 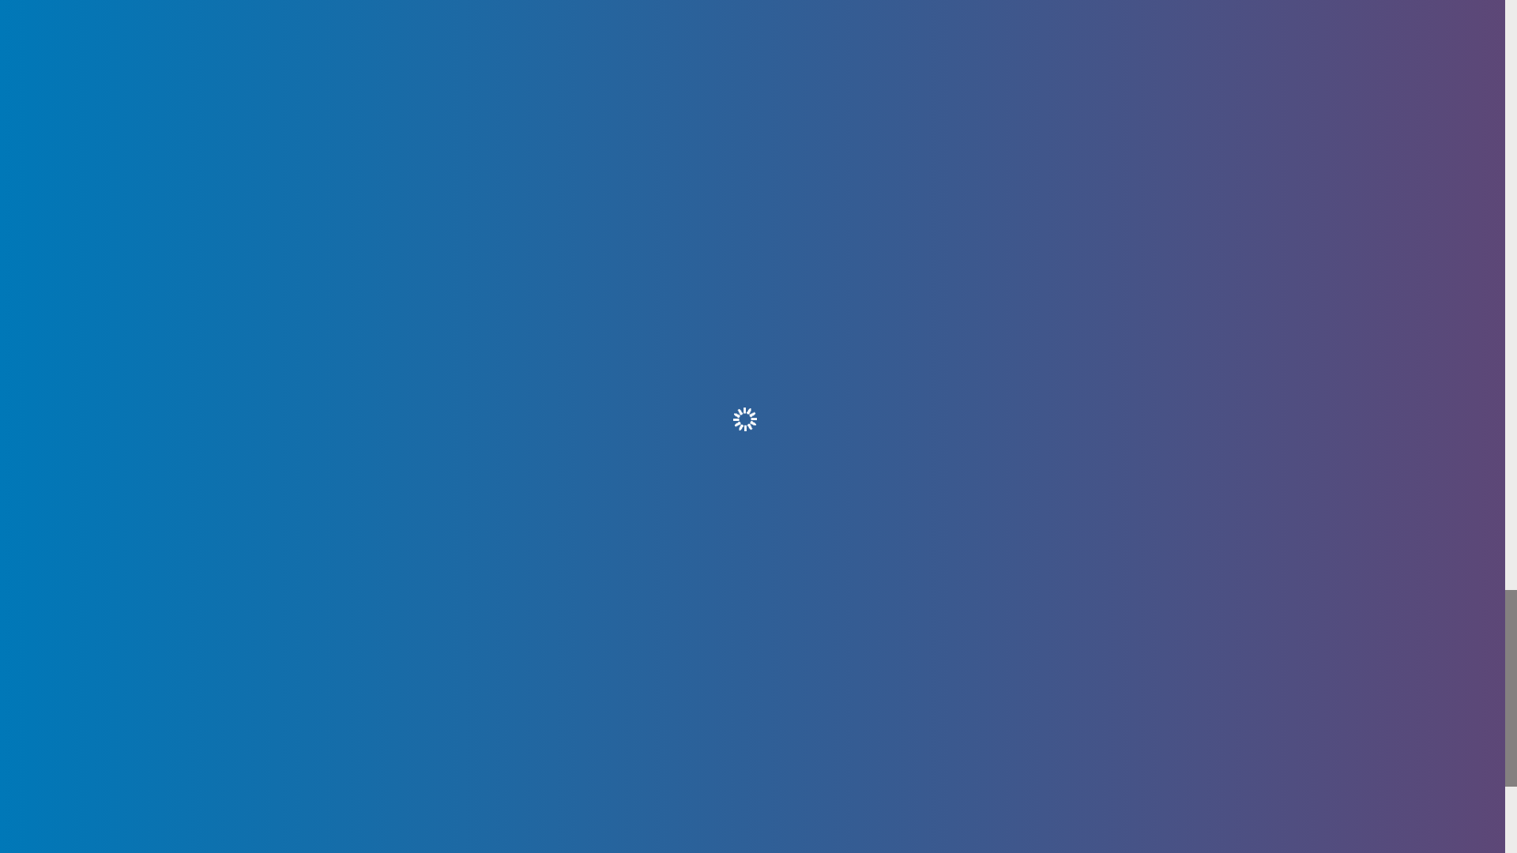 I want to click on Contact us, so click(x=452, y=438).